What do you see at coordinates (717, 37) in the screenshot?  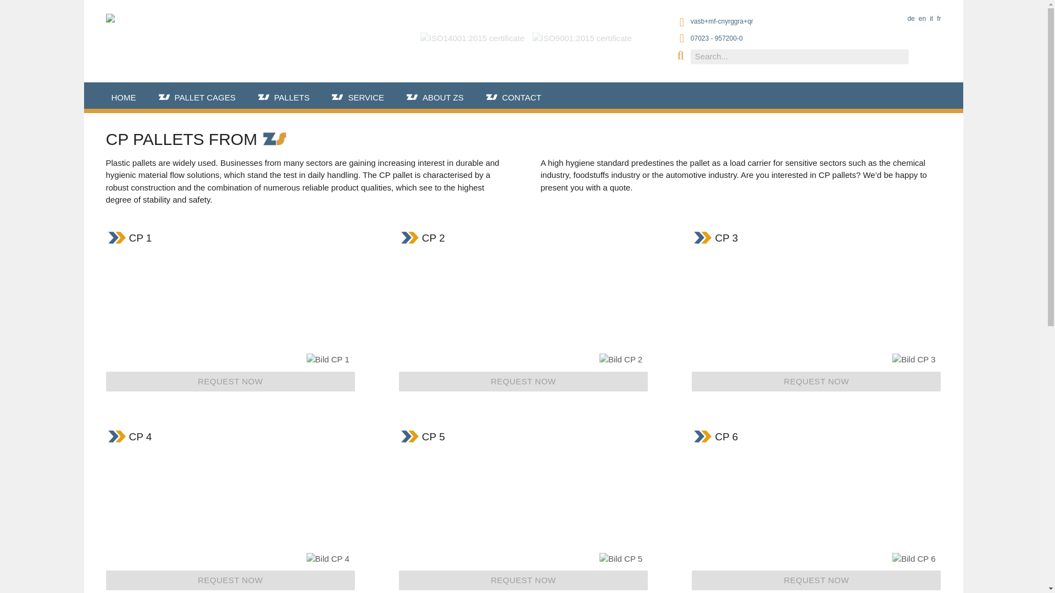 I see `07023 - 957200-0` at bounding box center [717, 37].